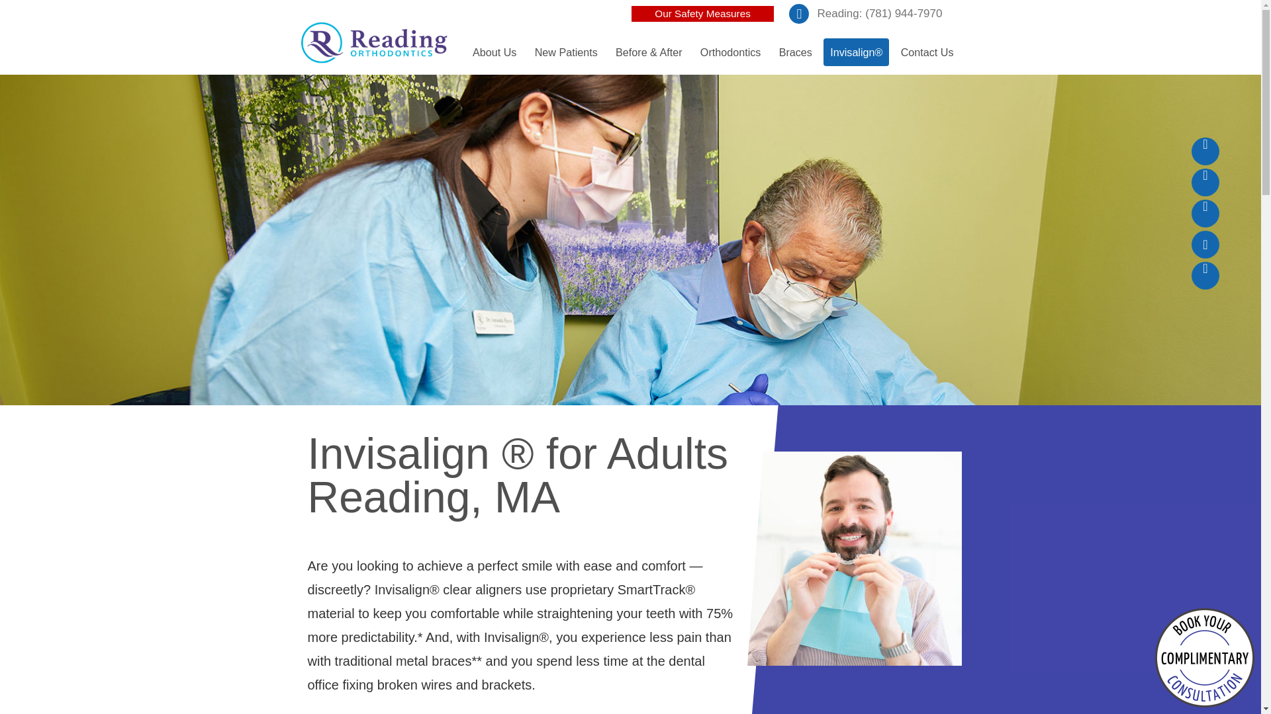 Image resolution: width=1271 pixels, height=714 pixels. I want to click on Braces, so click(796, 52).